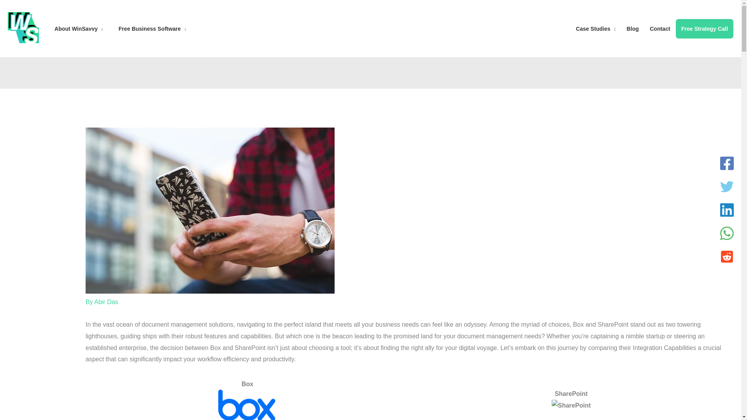 The height and width of the screenshot is (420, 747). Describe the element at coordinates (106, 302) in the screenshot. I see `View all posts by Abir Das` at that location.